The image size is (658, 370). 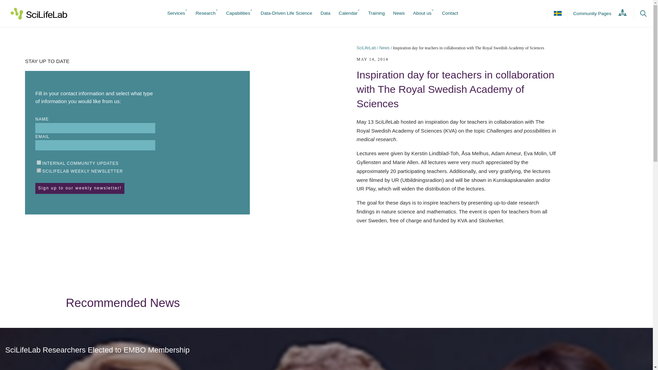 I want to click on 2605523, so click(x=39, y=171).